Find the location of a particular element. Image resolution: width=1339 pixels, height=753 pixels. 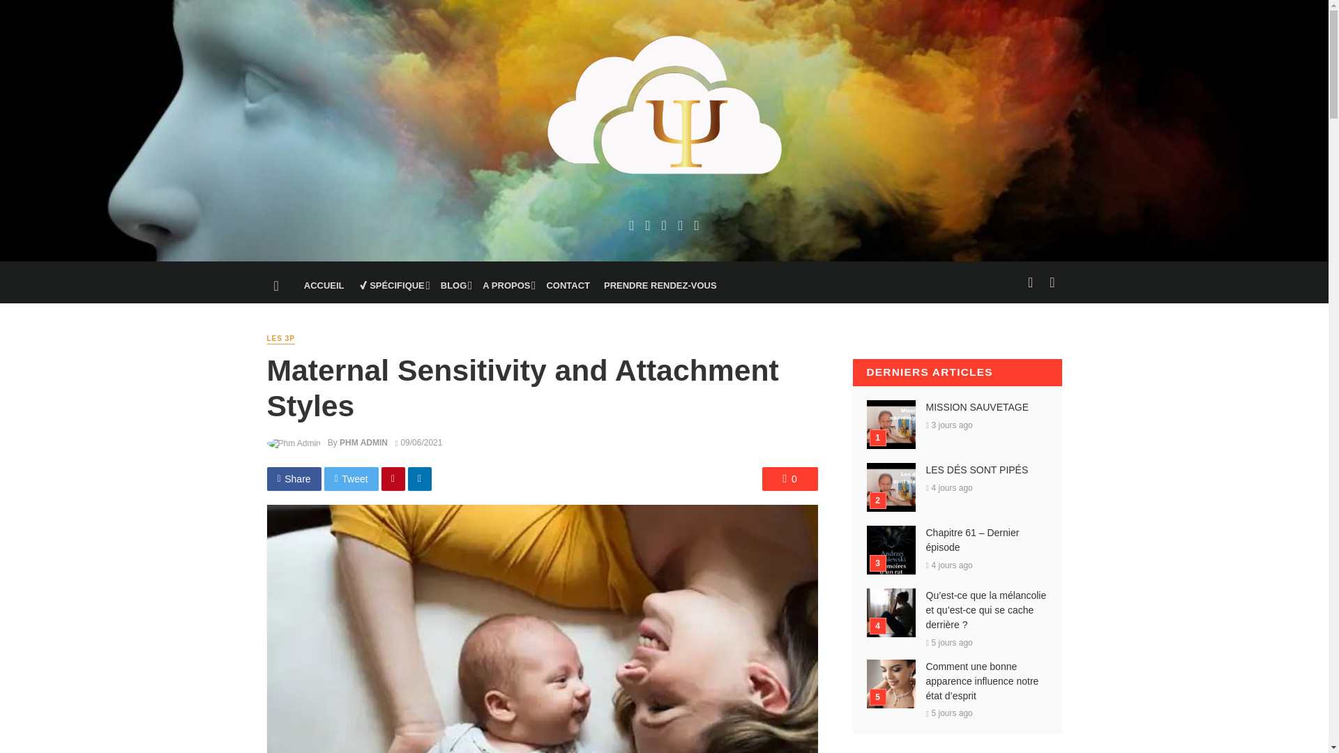

A PROPOS is located at coordinates (507, 286).